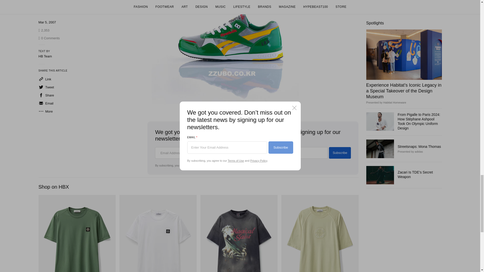 This screenshot has width=484, height=272. I want to click on Short-sleeve T-shirt, so click(158, 233).